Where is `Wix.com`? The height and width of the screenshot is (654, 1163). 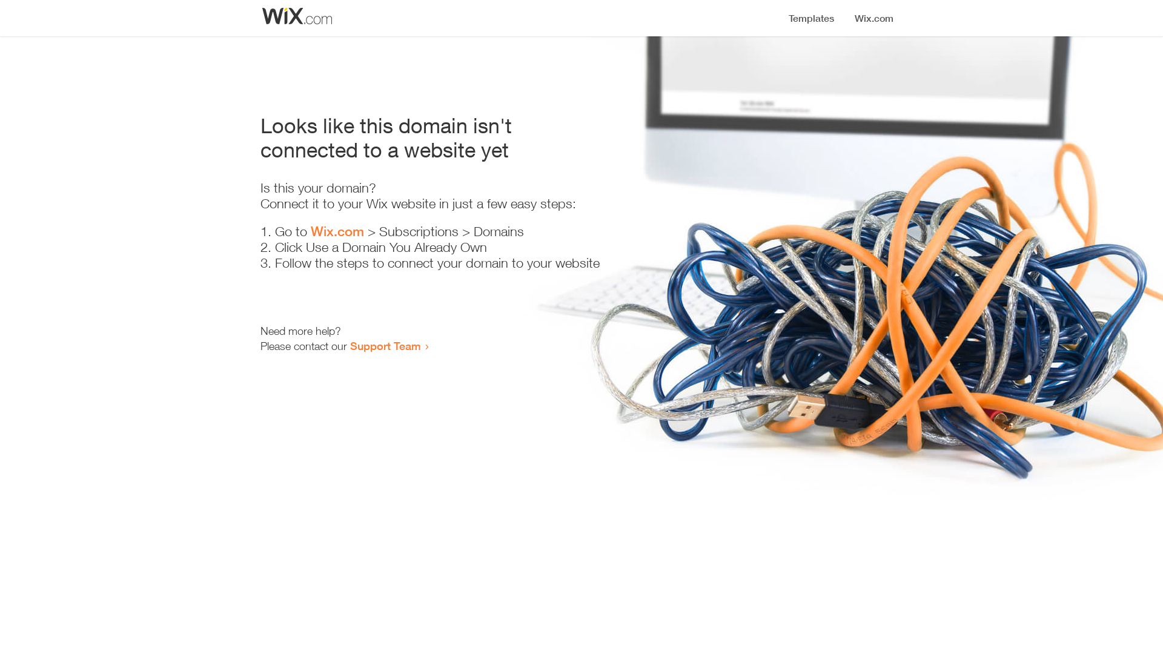
Wix.com is located at coordinates (337, 231).